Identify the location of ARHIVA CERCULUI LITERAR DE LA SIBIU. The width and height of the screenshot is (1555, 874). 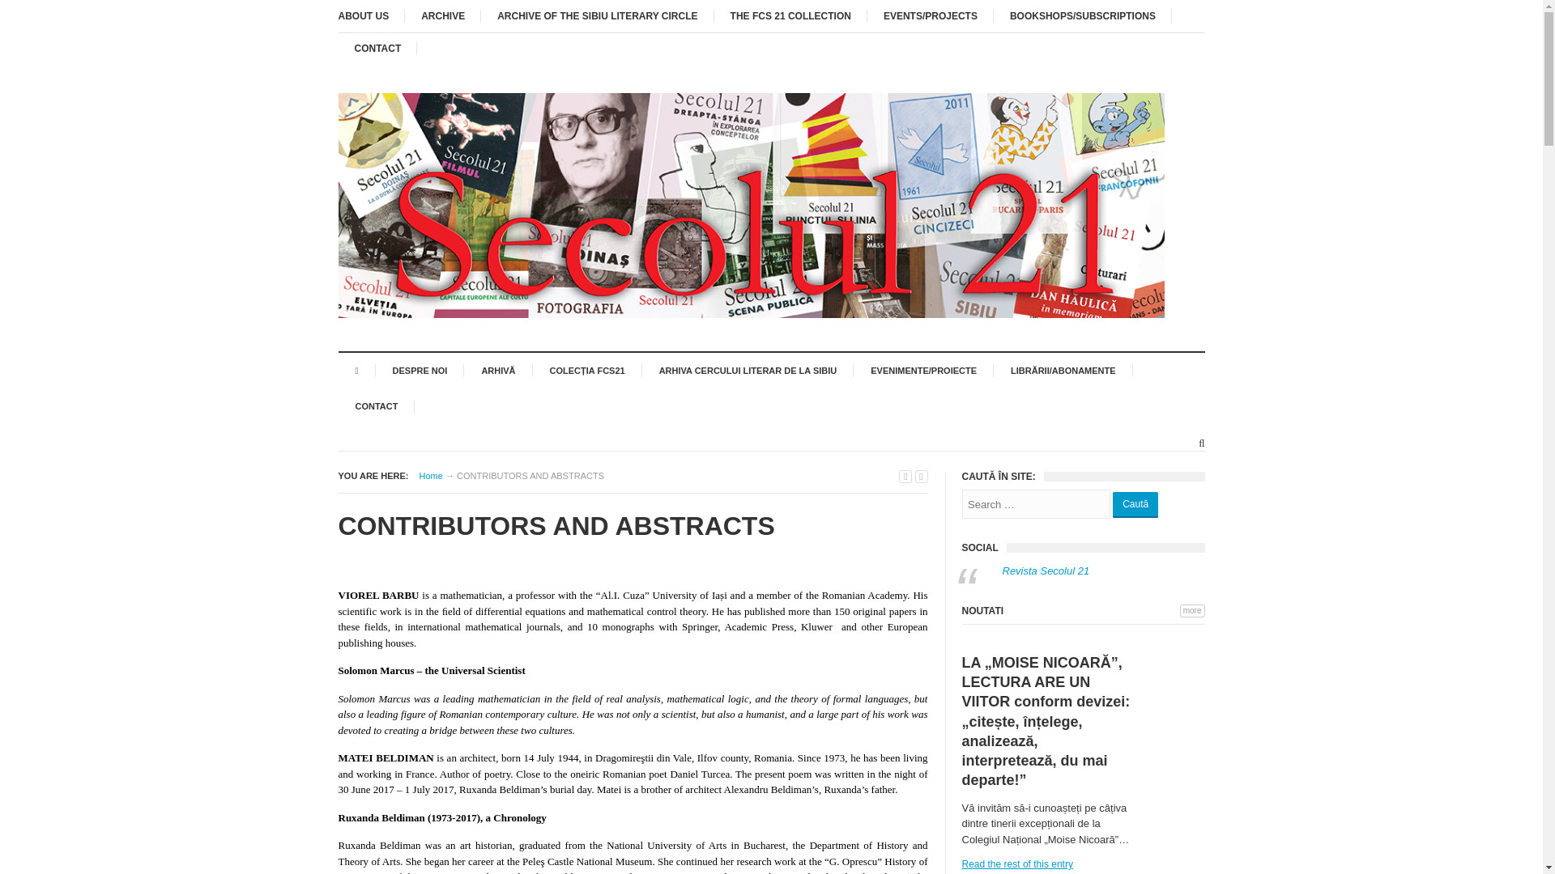
(748, 371).